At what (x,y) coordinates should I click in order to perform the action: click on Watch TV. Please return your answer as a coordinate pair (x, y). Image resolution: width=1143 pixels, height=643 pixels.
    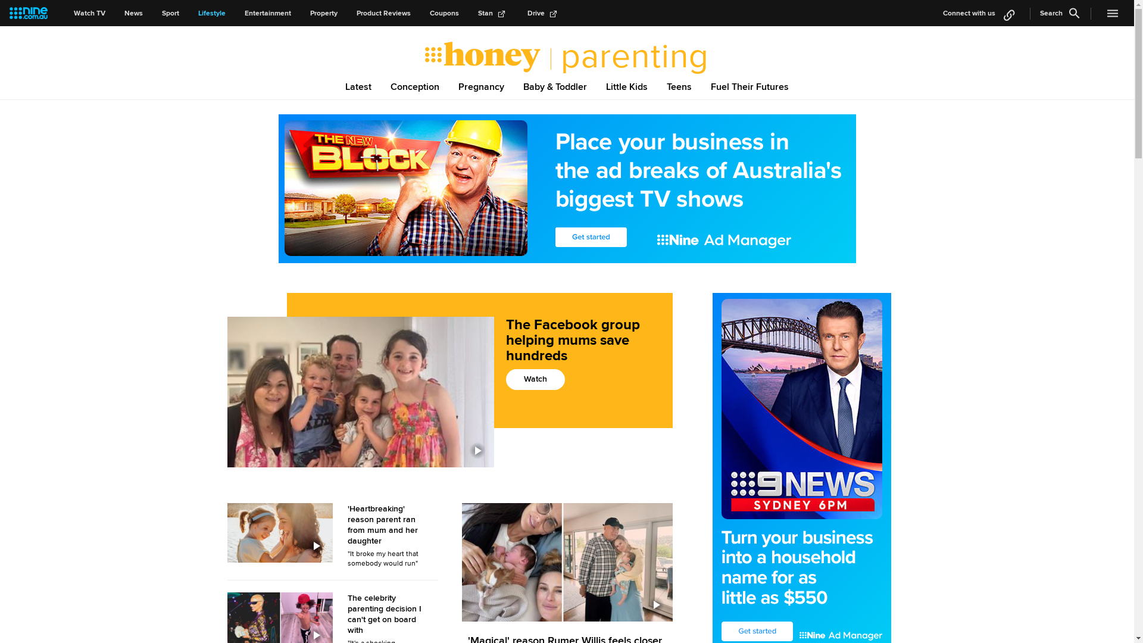
    Looking at the image, I should click on (89, 13).